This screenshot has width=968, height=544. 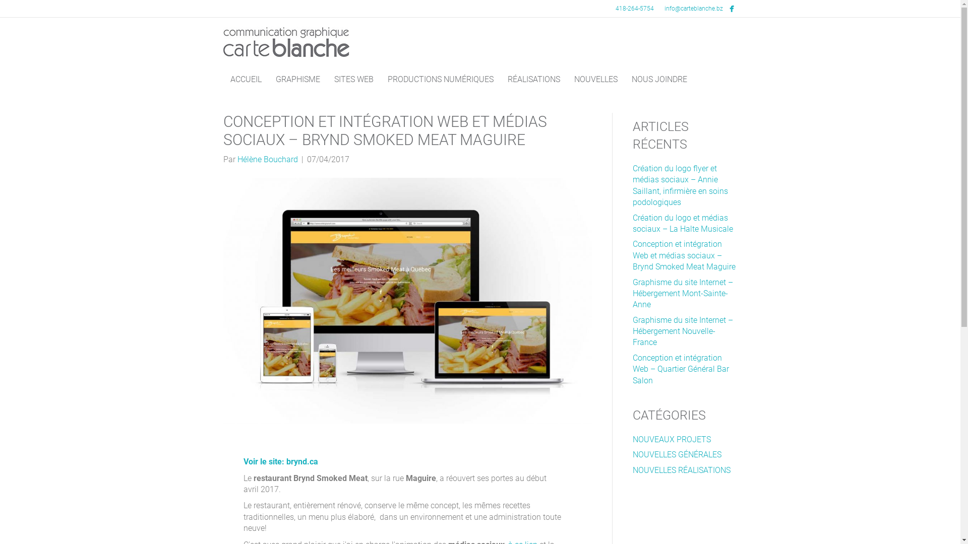 I want to click on NOUVEAUX PROJETS, so click(x=672, y=439).